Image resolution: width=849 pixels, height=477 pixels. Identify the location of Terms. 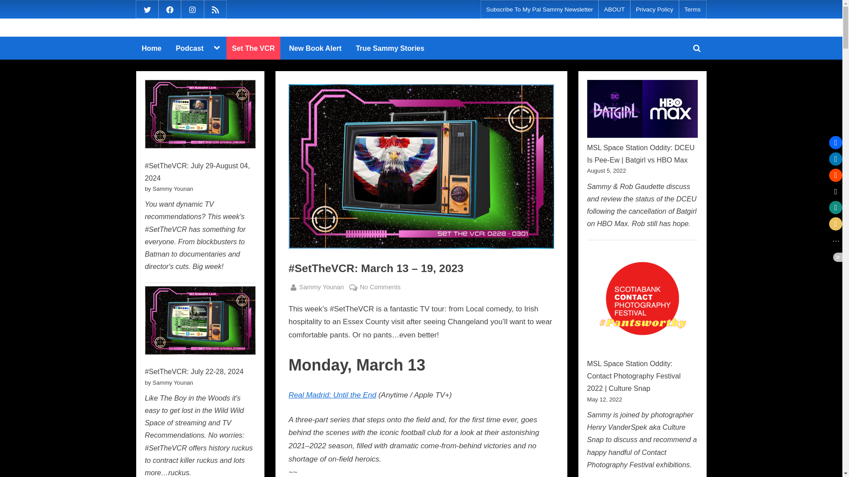
(692, 10).